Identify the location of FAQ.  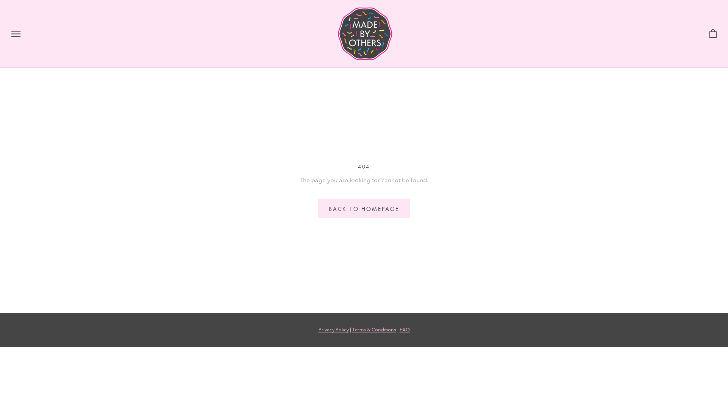
(405, 330).